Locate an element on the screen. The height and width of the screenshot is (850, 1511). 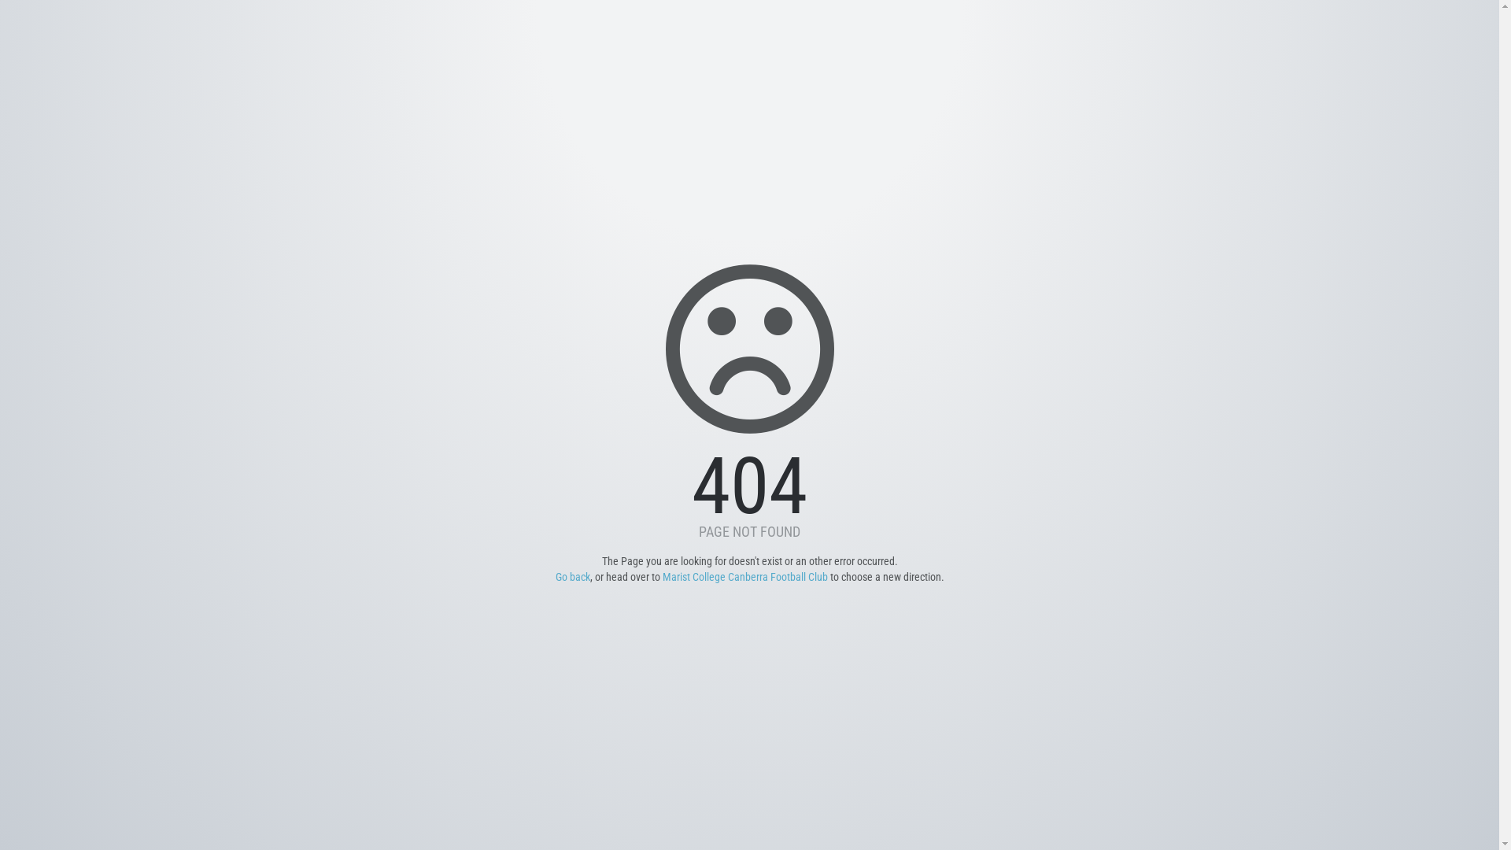
Marist College Canberra Football Club is located at coordinates (746, 577).